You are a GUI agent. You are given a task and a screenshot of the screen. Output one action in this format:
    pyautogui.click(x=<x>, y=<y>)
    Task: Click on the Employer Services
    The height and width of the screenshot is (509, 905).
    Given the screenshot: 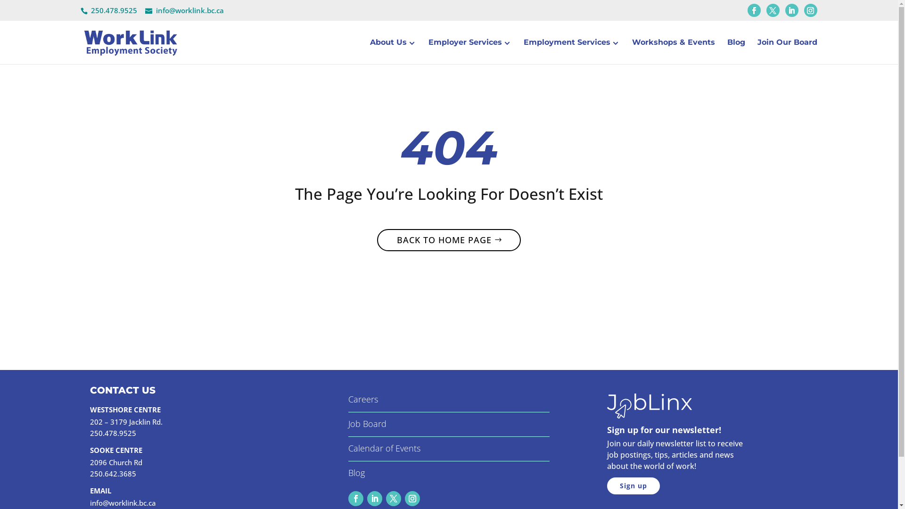 What is the action you would take?
    pyautogui.click(x=470, y=52)
    